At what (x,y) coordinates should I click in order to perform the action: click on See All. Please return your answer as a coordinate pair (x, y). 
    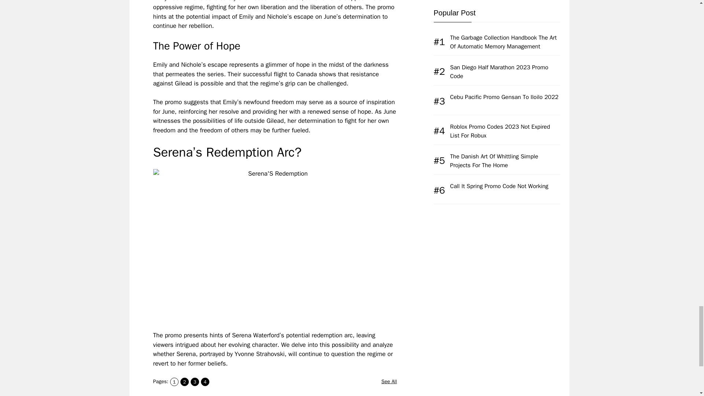
    Looking at the image, I should click on (389, 381).